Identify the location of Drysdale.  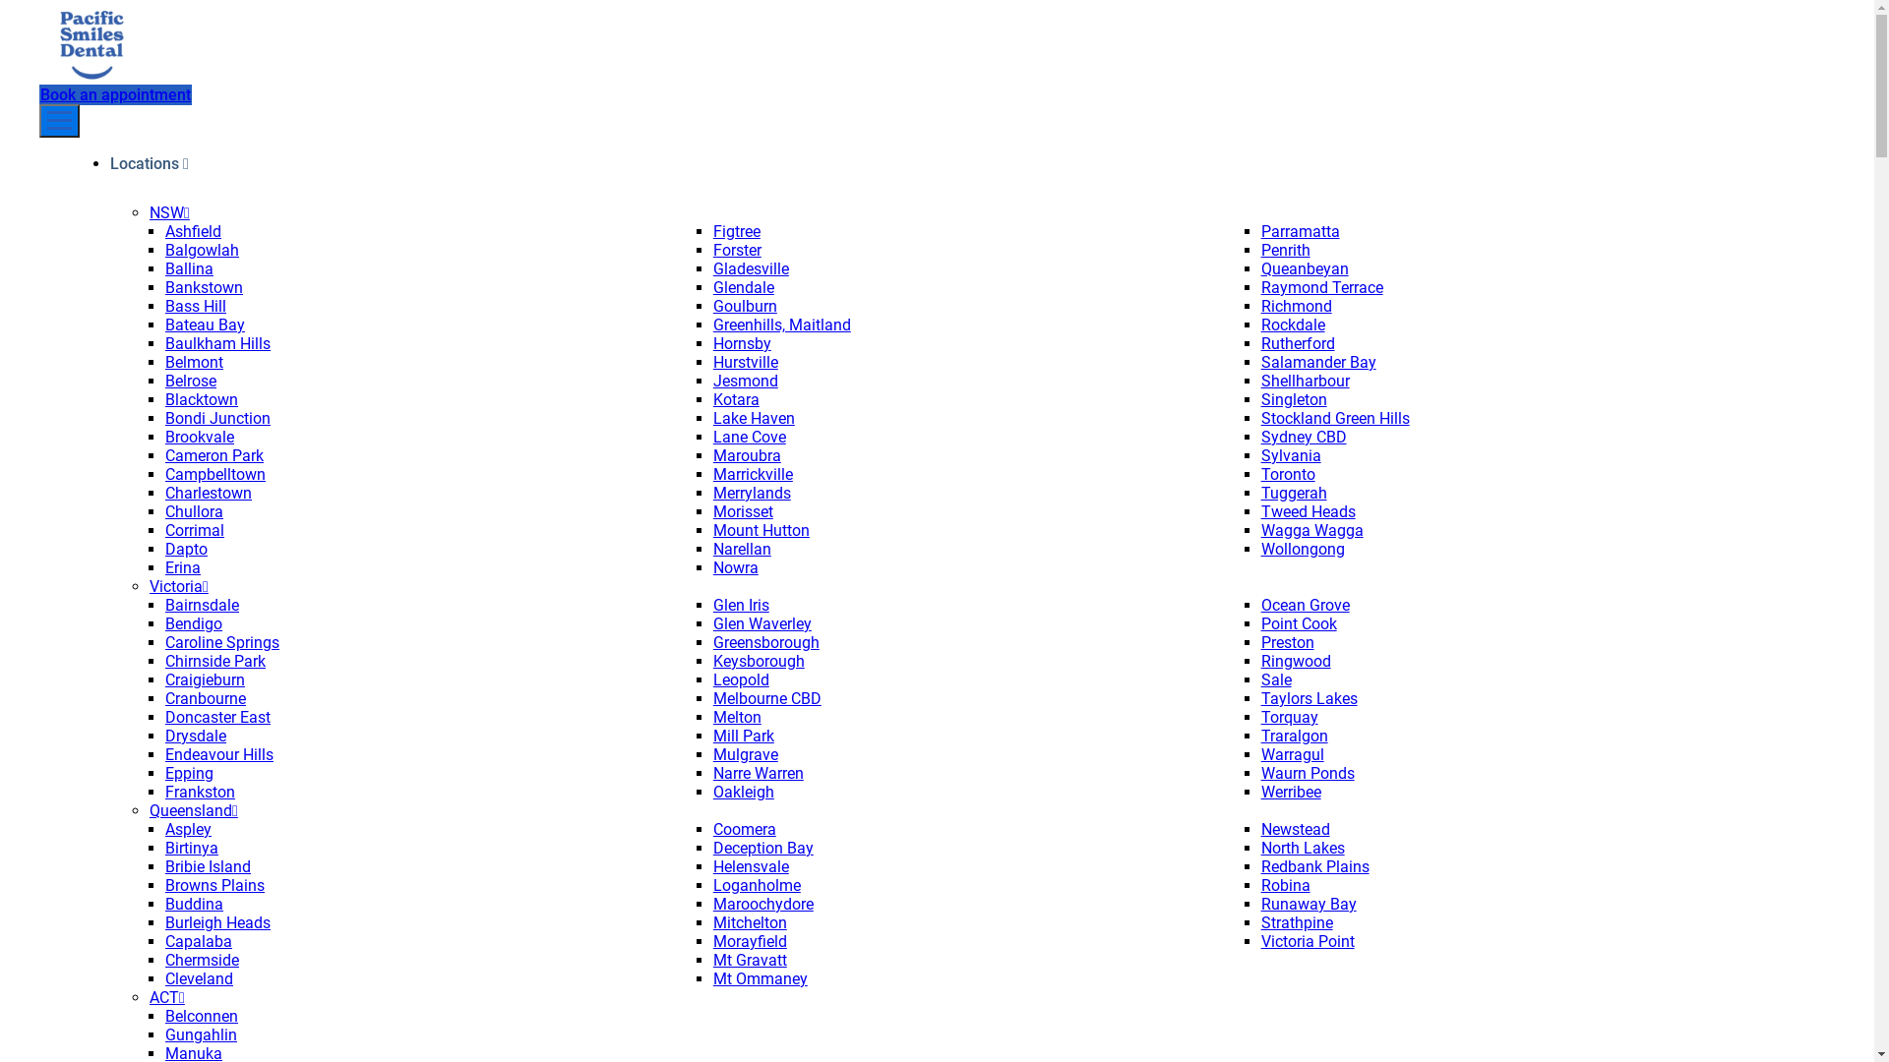
(196, 736).